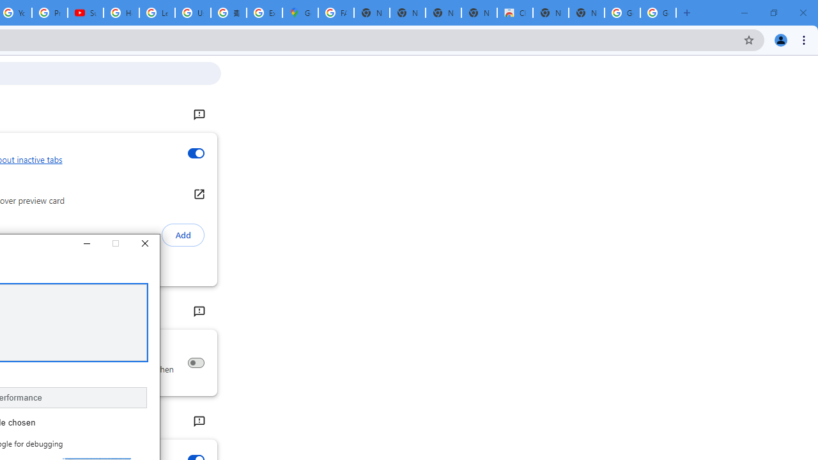 Image resolution: width=818 pixels, height=460 pixels. What do you see at coordinates (198, 312) in the screenshot?
I see `Memory` at bounding box center [198, 312].